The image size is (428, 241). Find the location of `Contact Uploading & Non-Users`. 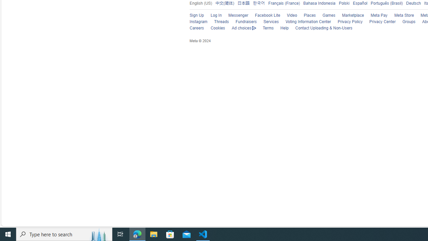

Contact Uploading & Non-Users is located at coordinates (320, 28).